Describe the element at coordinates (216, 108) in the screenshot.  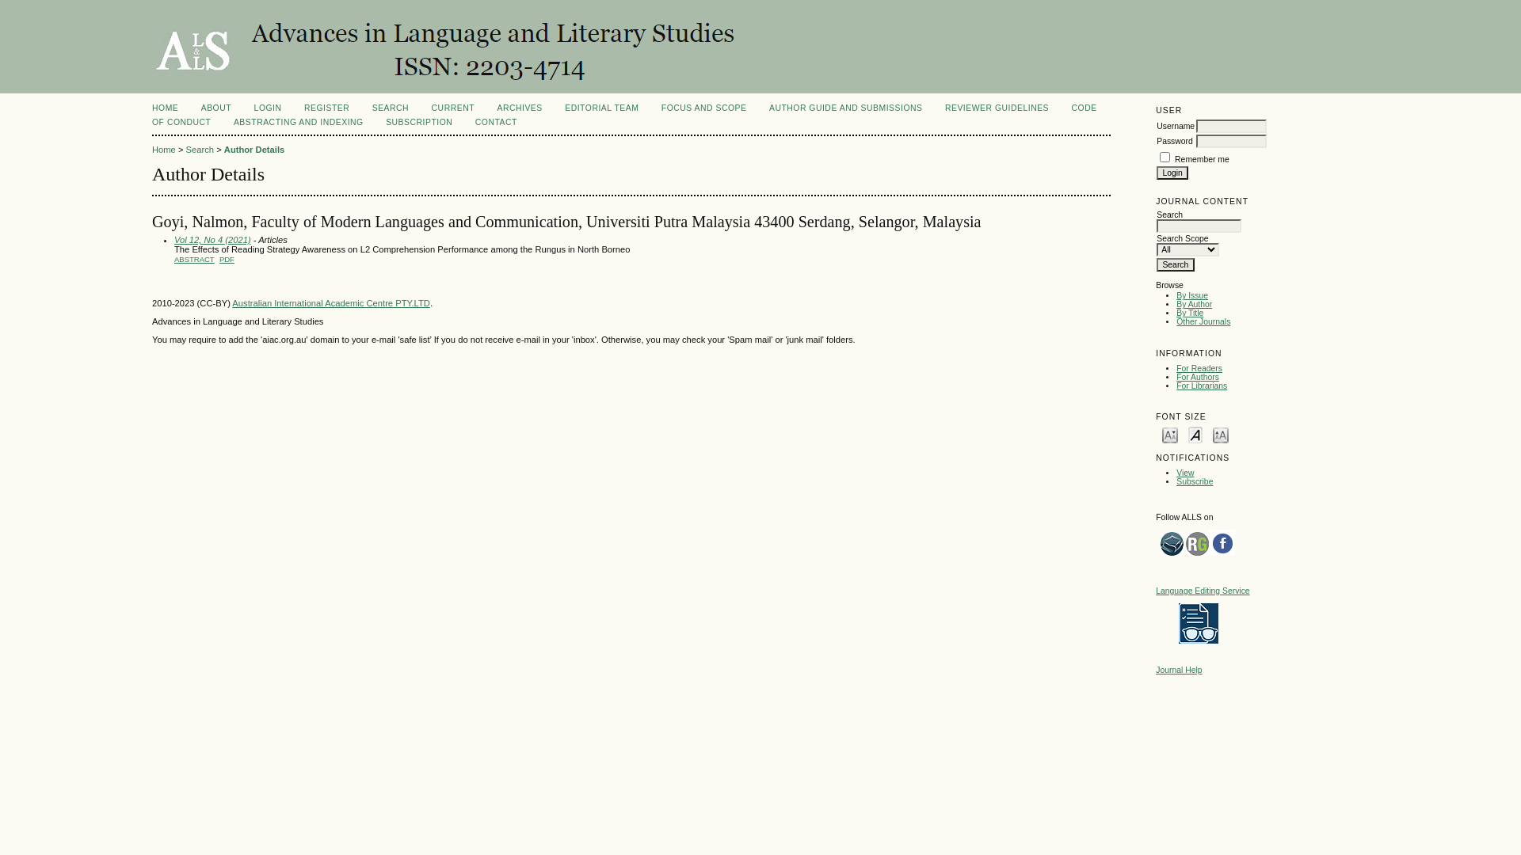
I see `ABOUT` at that location.